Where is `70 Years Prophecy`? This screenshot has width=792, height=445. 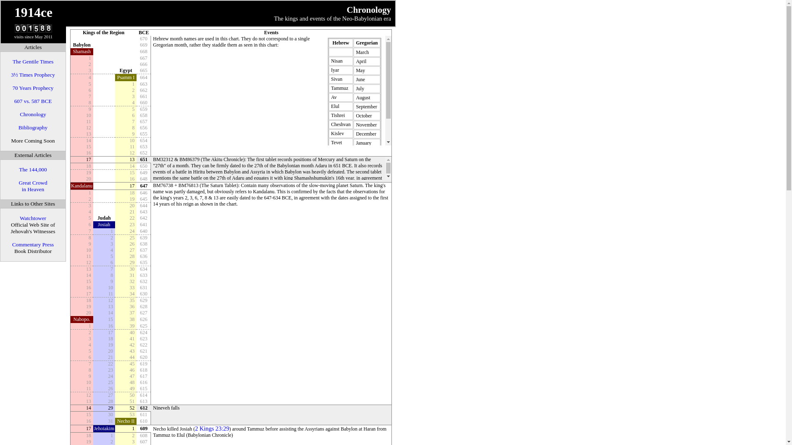 70 Years Prophecy is located at coordinates (33, 88).